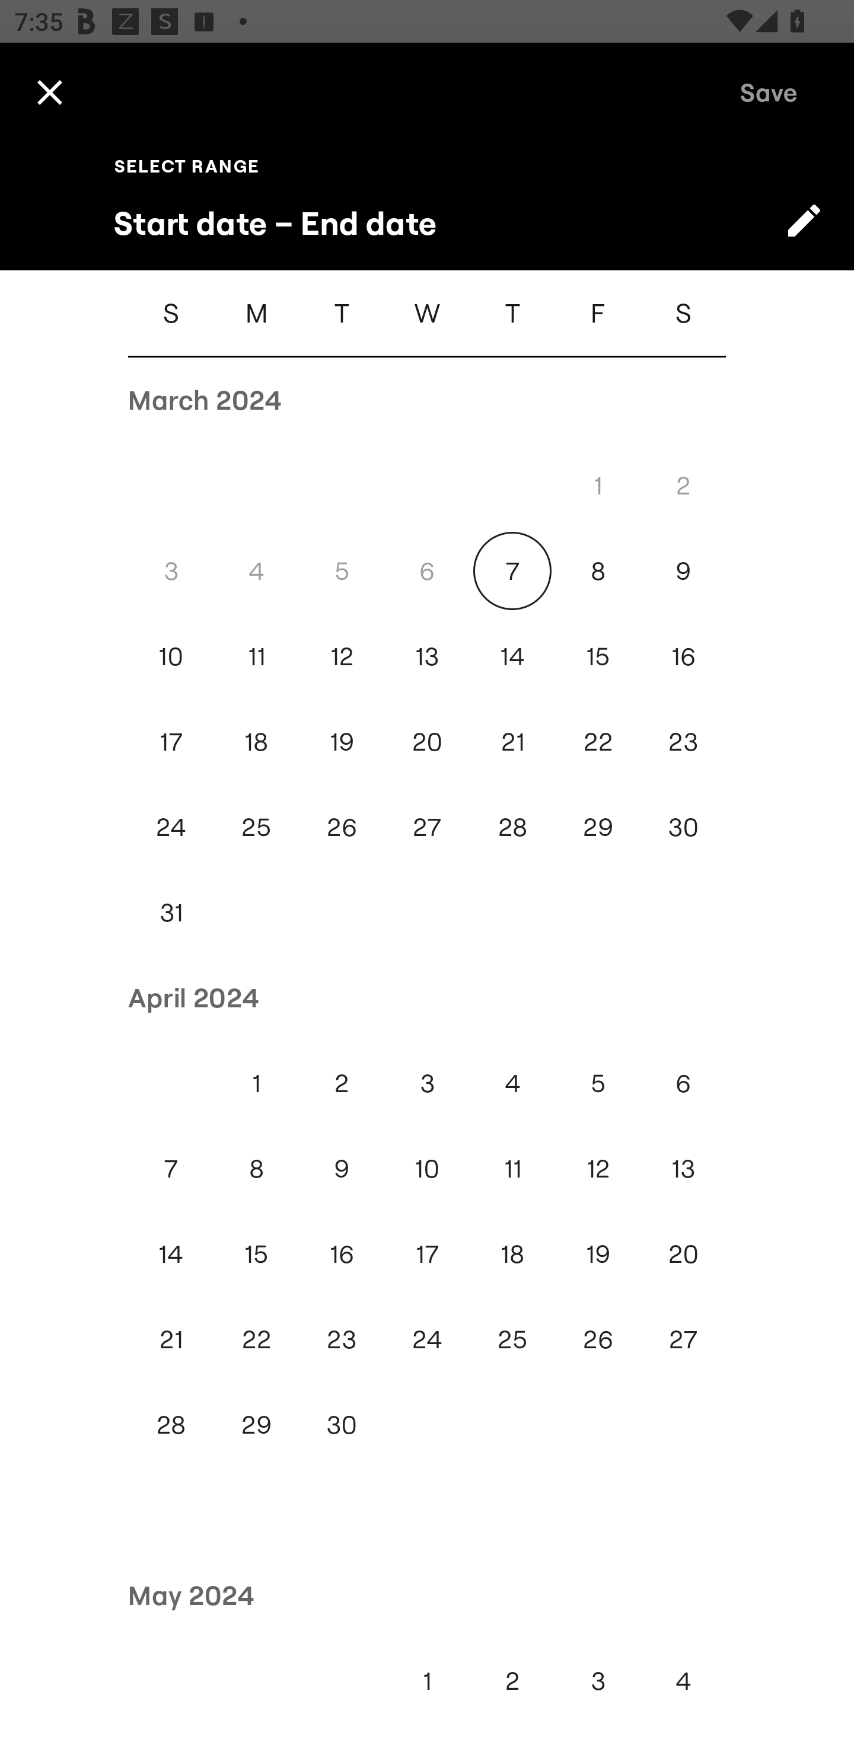 The image size is (854, 1755). What do you see at coordinates (598, 1680) in the screenshot?
I see `3 Fri, May 3` at bounding box center [598, 1680].